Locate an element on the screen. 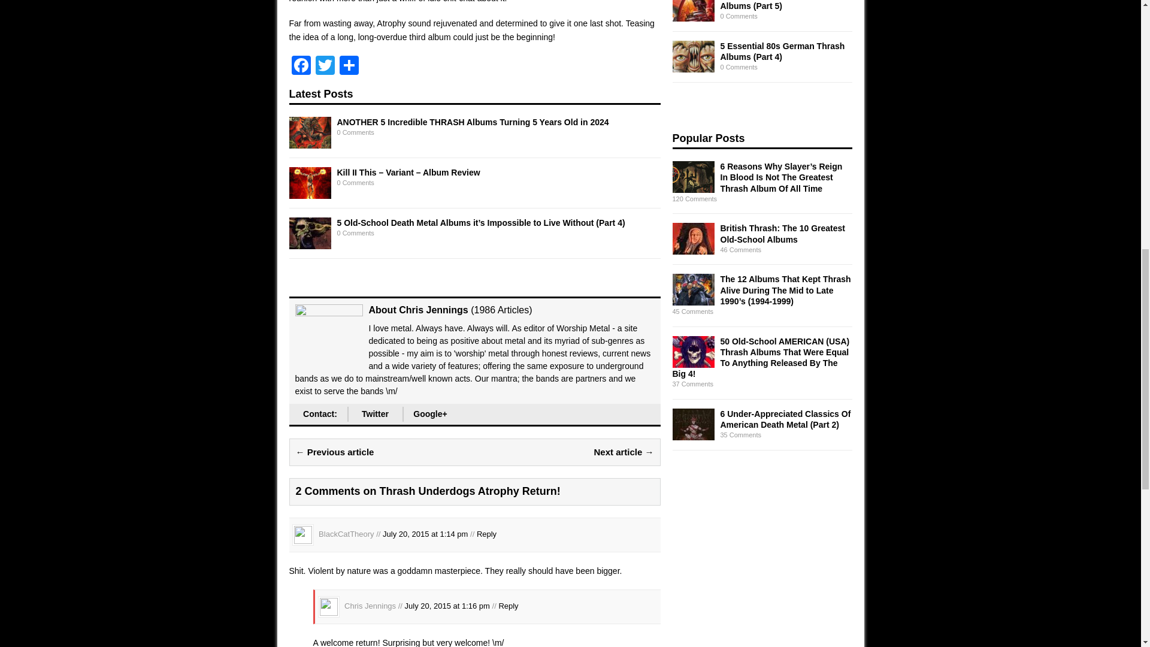 The width and height of the screenshot is (1150, 647). 1986 Articles is located at coordinates (501, 309).